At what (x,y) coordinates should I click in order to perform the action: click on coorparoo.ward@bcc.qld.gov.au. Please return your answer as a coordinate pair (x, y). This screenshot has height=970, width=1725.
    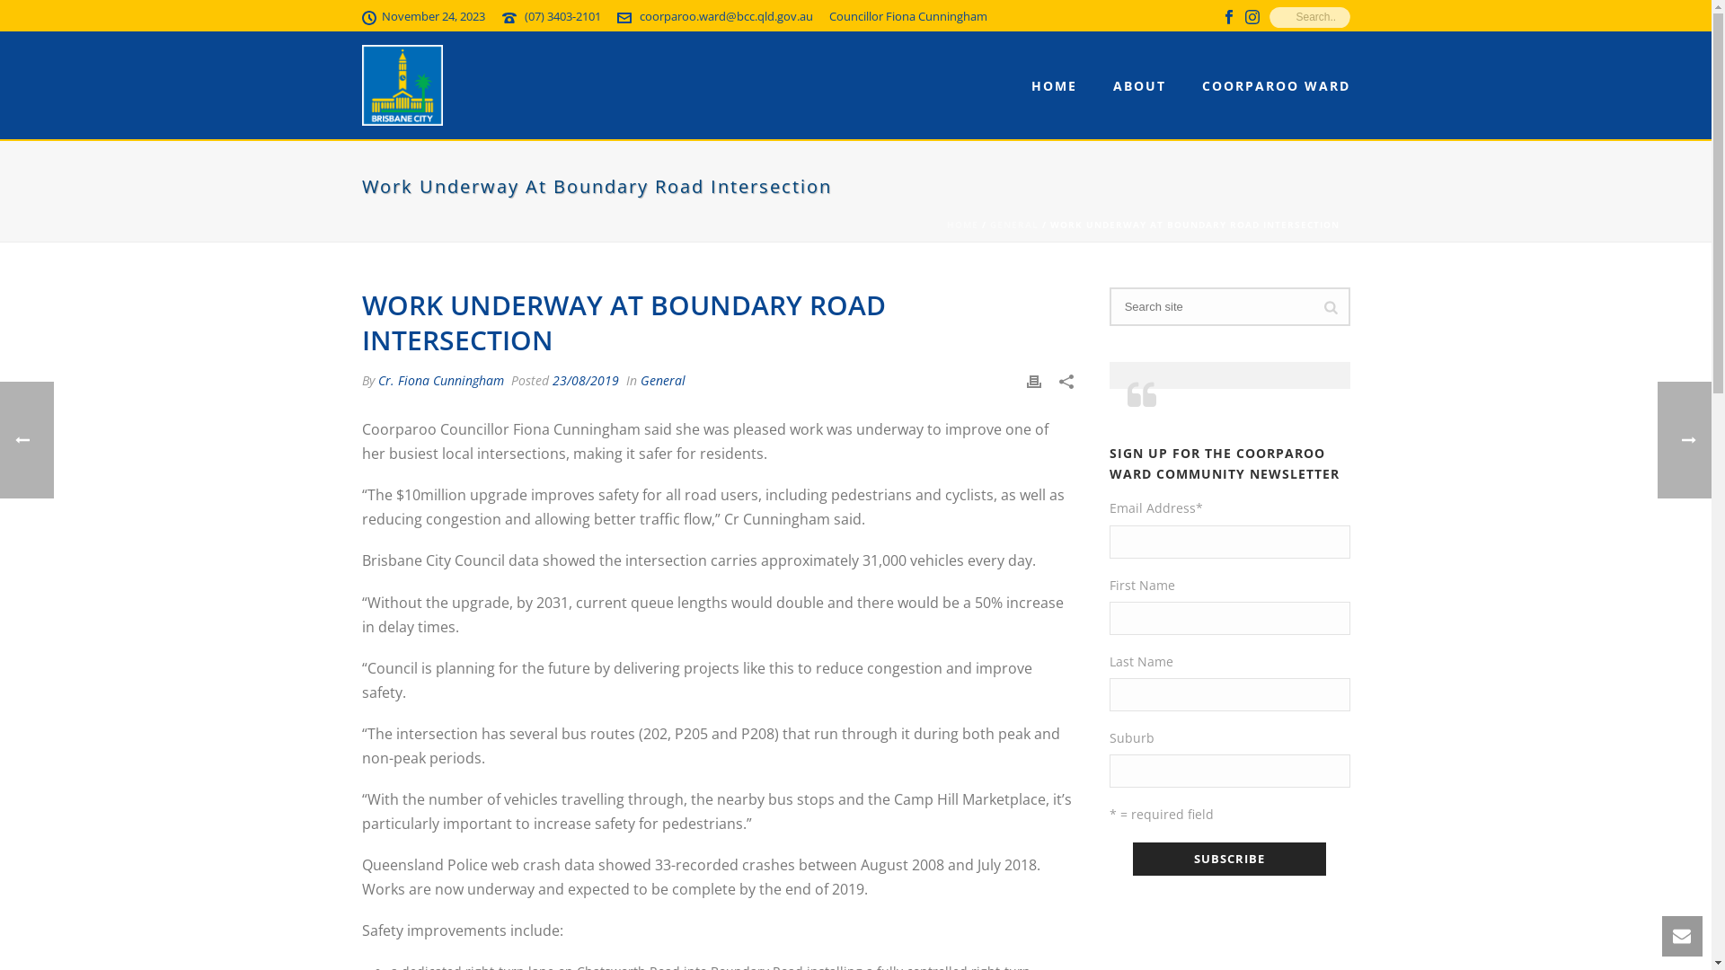
    Looking at the image, I should click on (726, 16).